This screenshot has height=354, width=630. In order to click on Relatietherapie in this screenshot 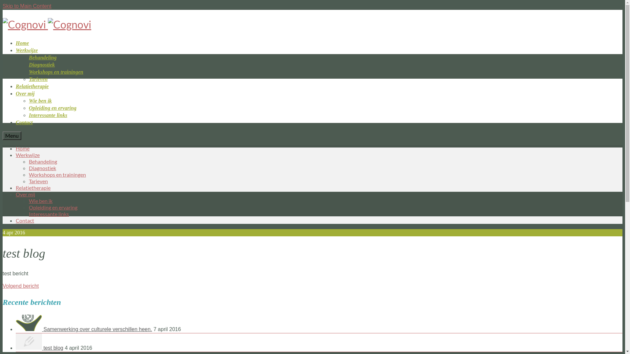, I will do `click(33, 187)`.